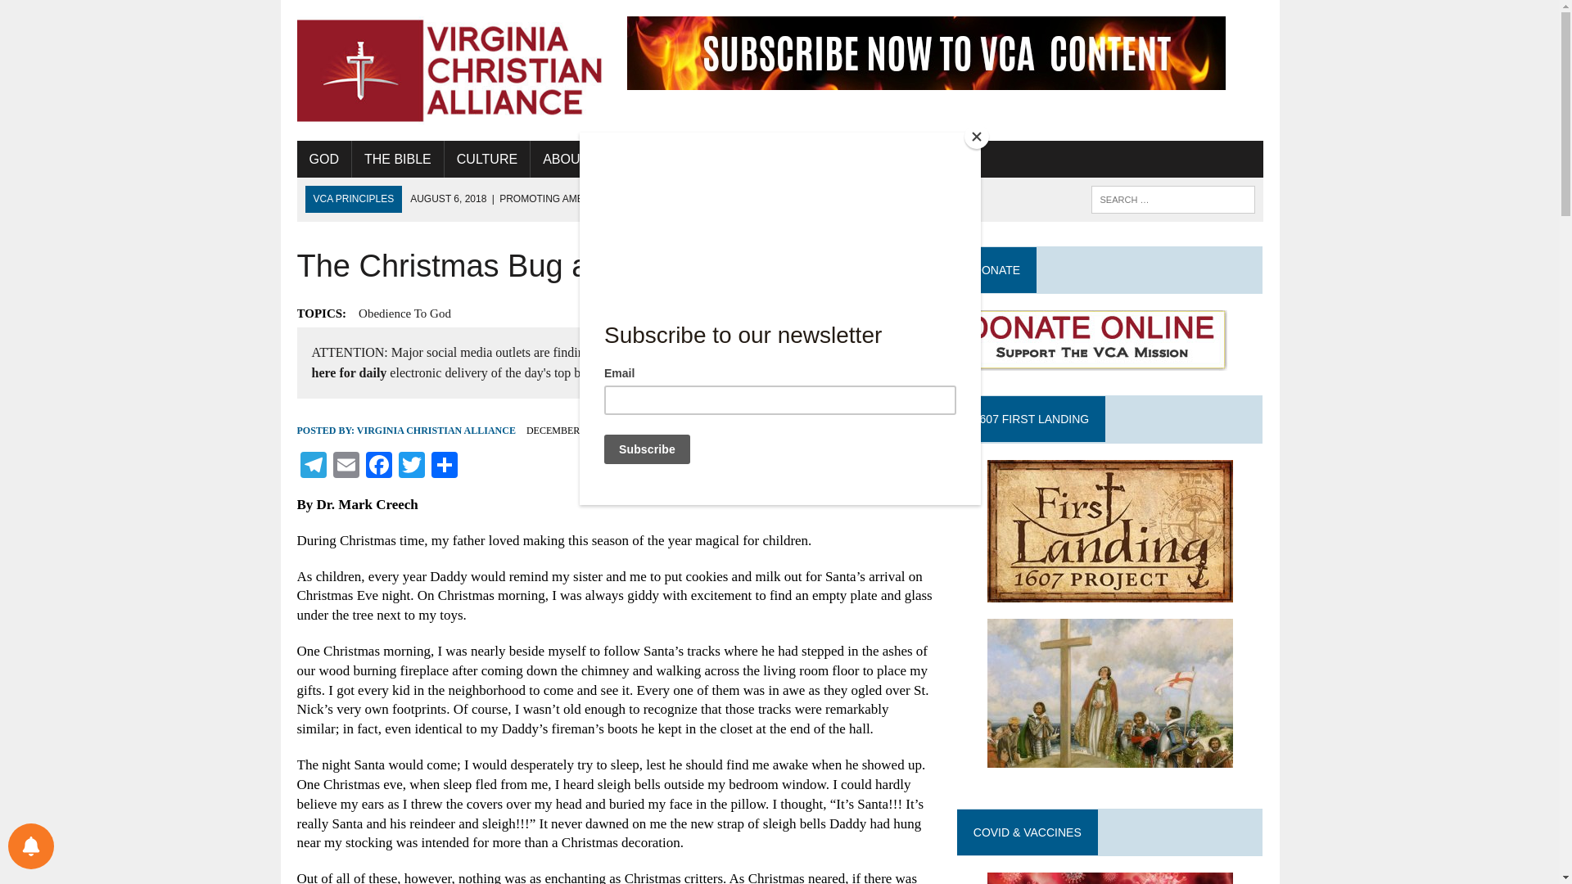 This screenshot has height=884, width=1572. I want to click on GOD, so click(323, 159).